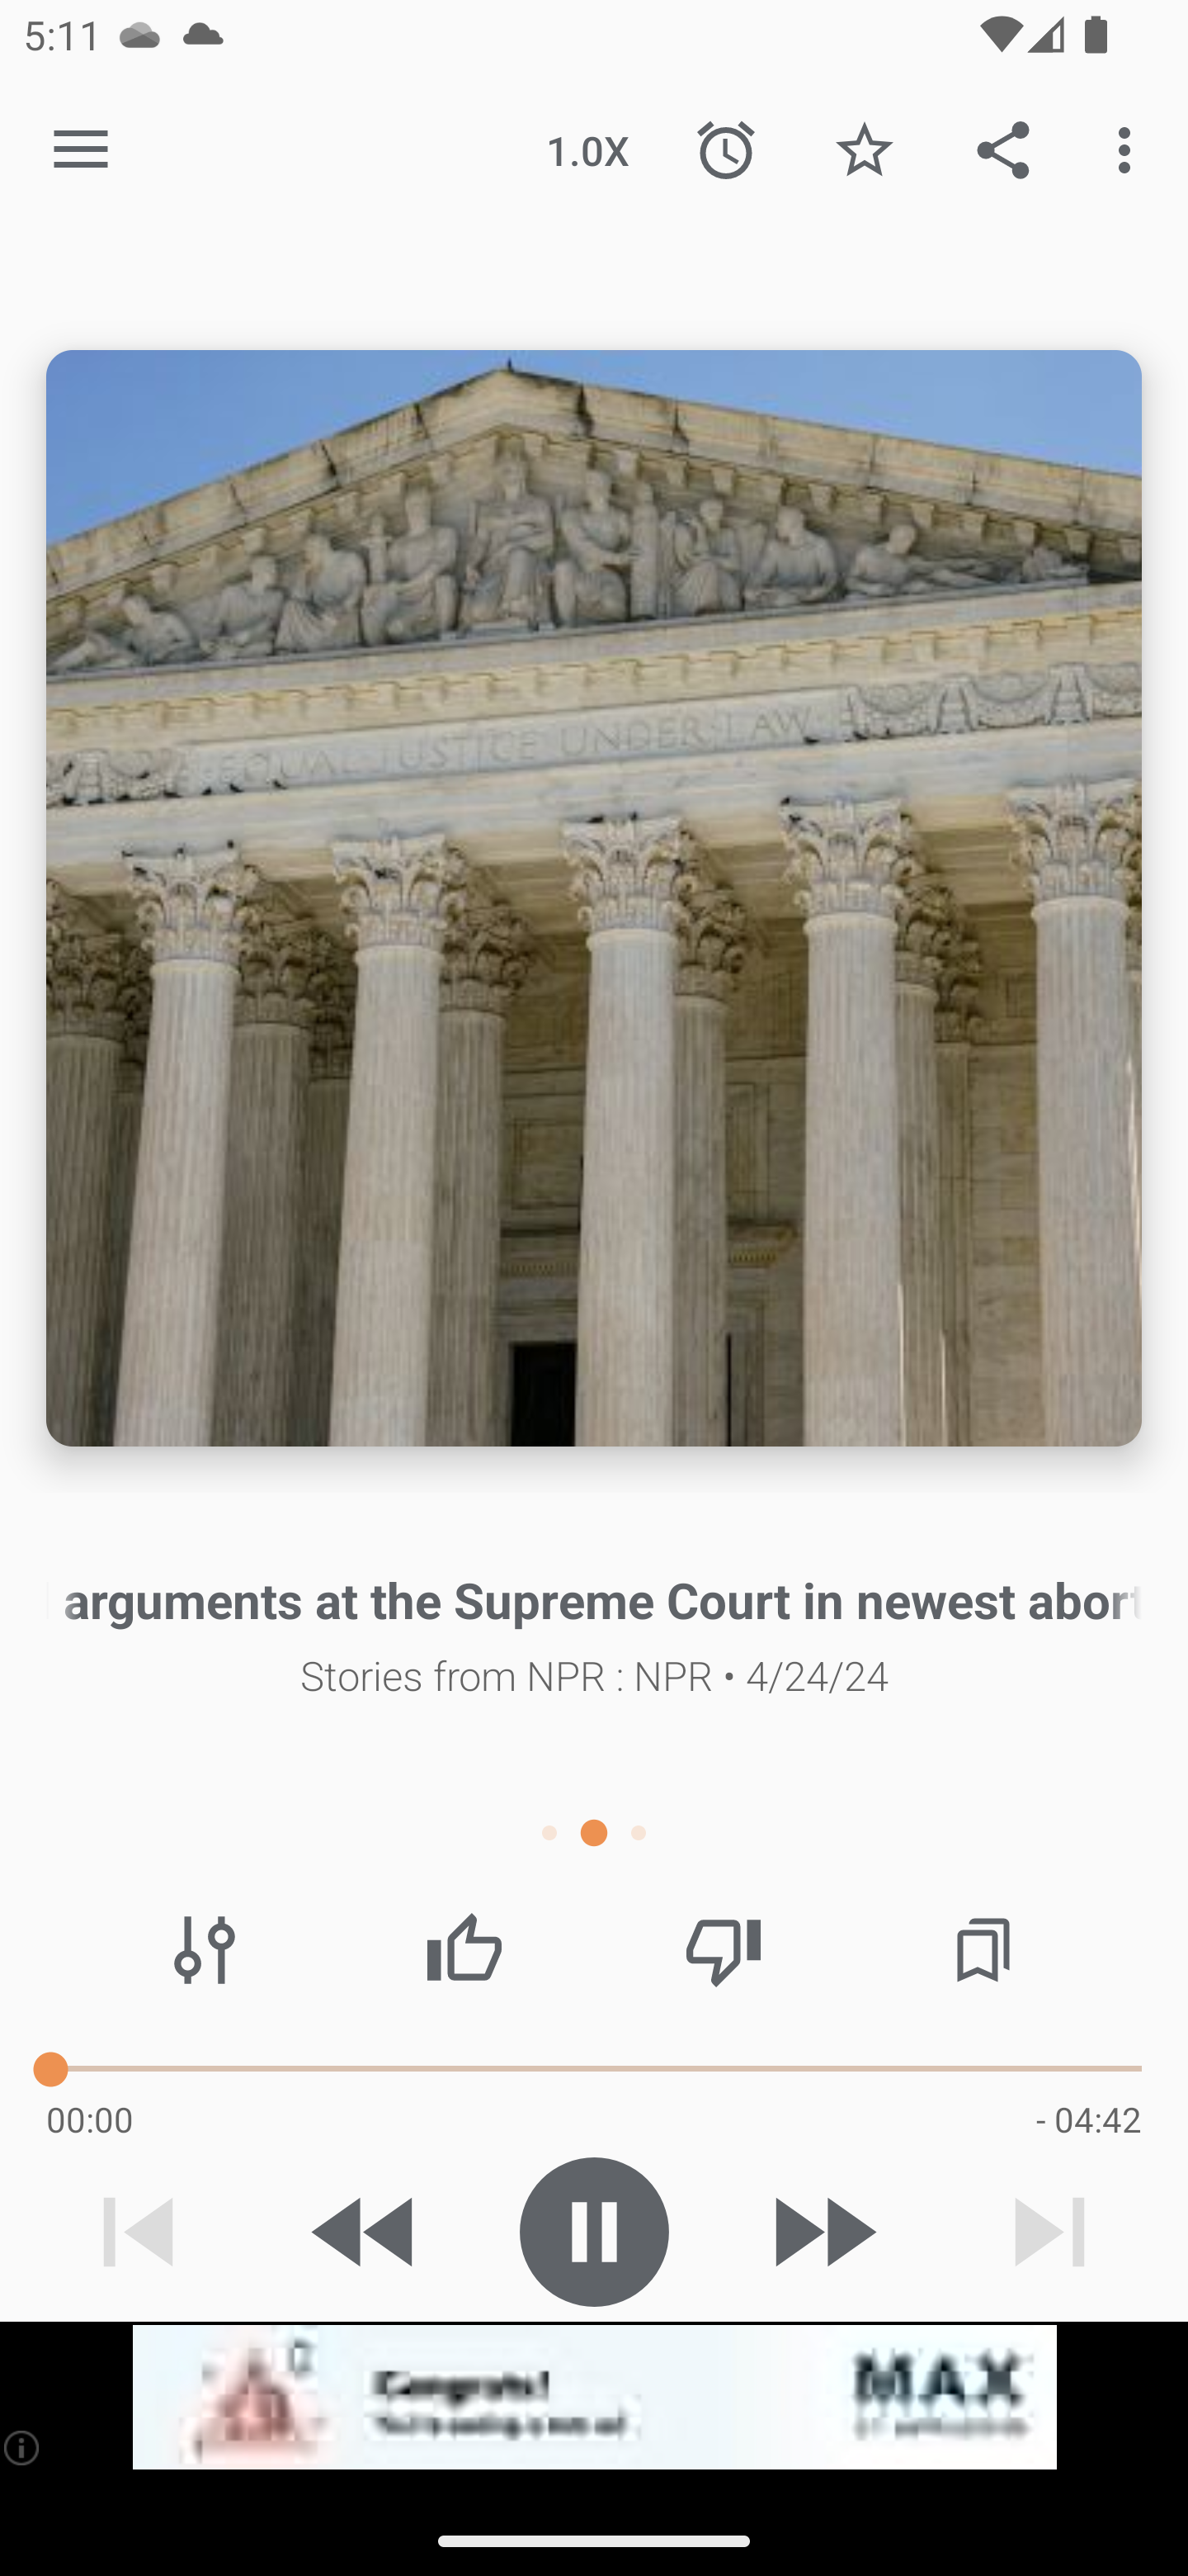 Image resolution: width=1188 pixels, height=2576 pixels. I want to click on Audio effects, so click(205, 1950).